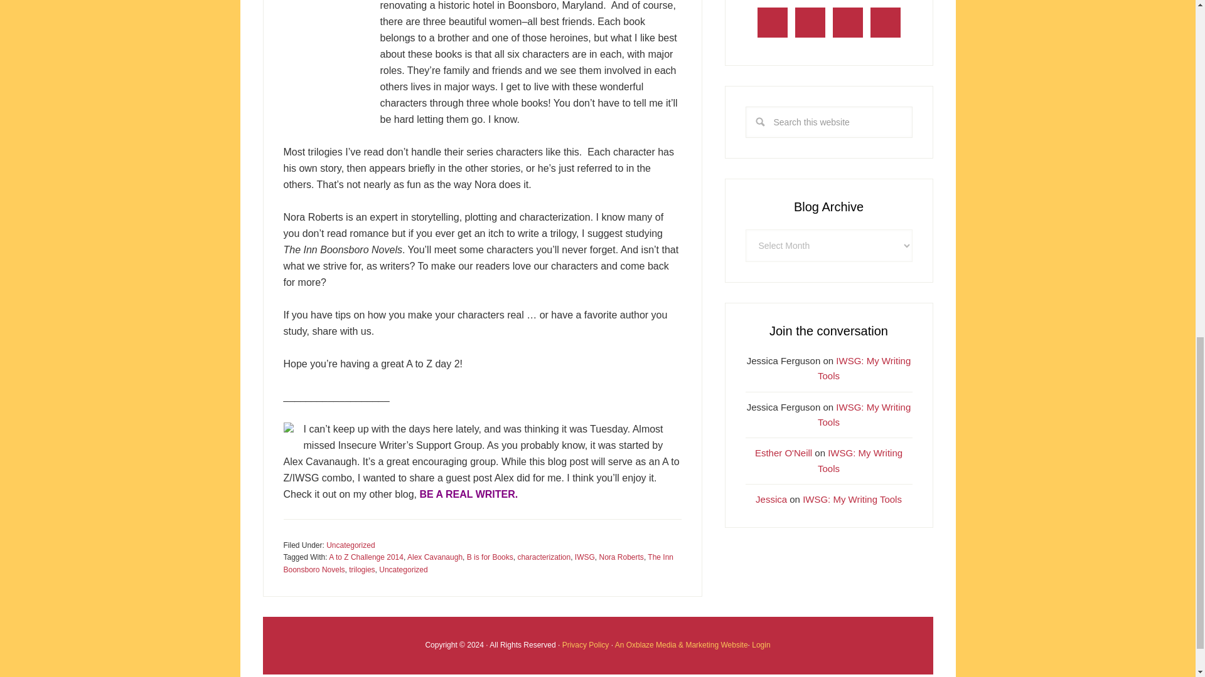 This screenshot has height=677, width=1205. What do you see at coordinates (585, 557) in the screenshot?
I see `IWSG` at bounding box center [585, 557].